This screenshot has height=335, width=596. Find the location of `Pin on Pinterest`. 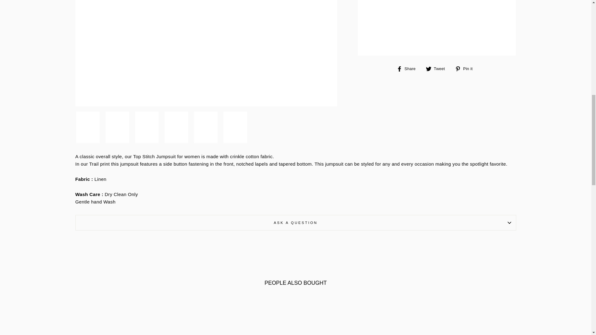

Pin on Pinterest is located at coordinates (466, 69).